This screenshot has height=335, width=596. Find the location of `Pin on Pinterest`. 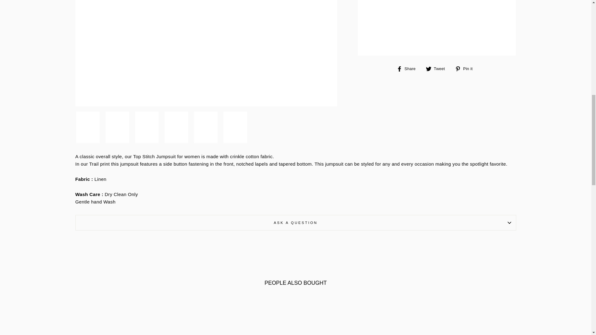

Pin on Pinterest is located at coordinates (466, 69).